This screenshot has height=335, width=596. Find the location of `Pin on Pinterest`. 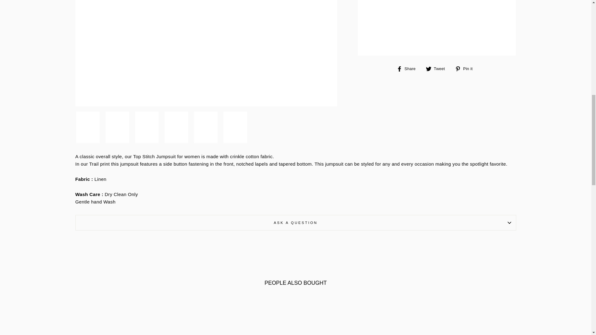

Pin on Pinterest is located at coordinates (466, 69).